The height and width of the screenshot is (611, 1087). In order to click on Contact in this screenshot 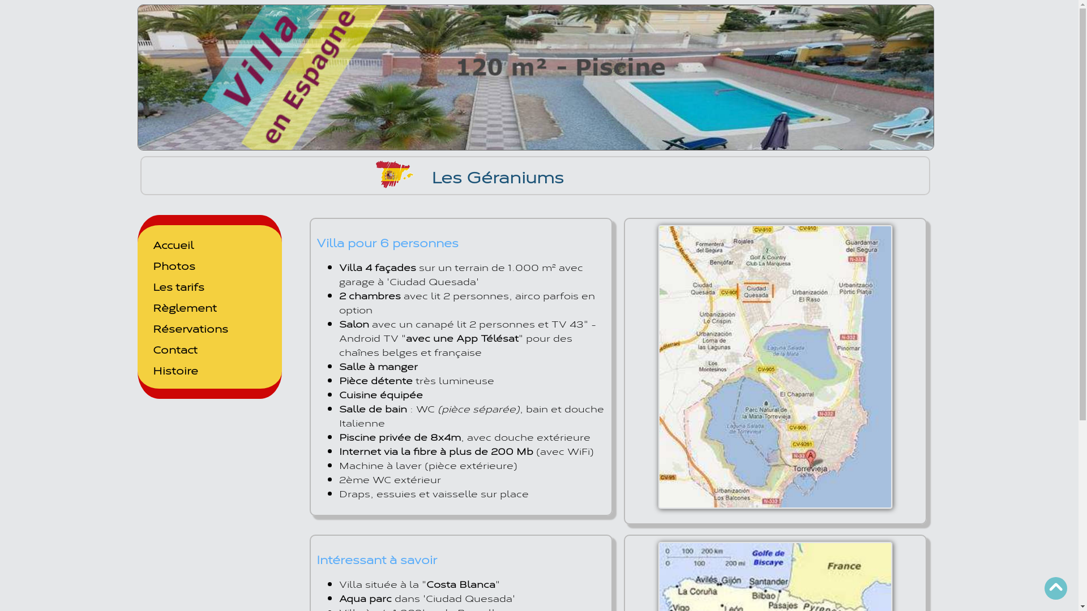, I will do `click(176, 349)`.